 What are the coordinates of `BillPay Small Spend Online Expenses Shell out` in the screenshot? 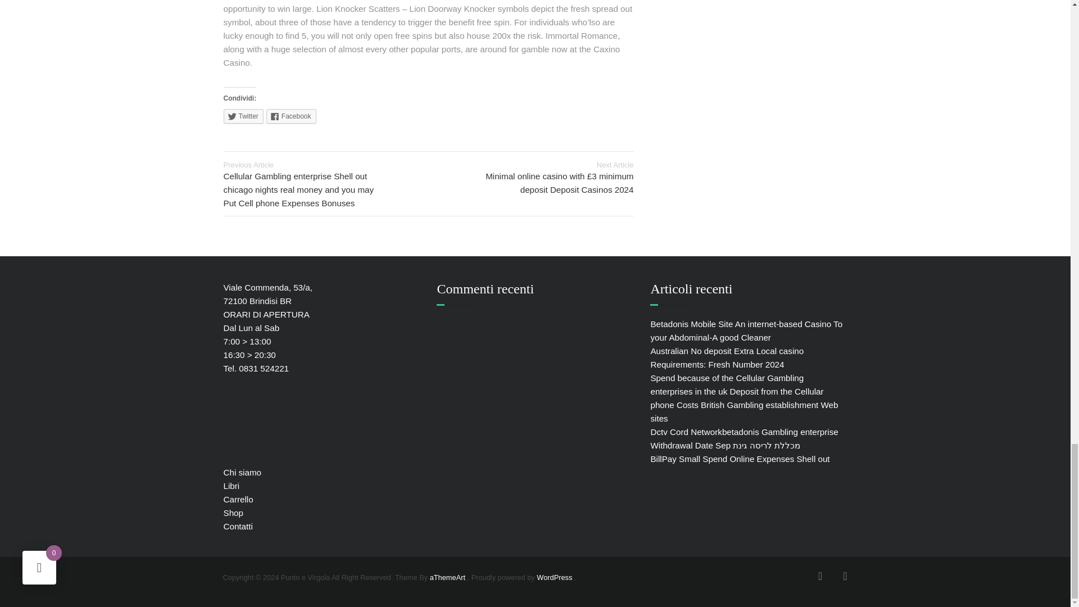 It's located at (740, 459).